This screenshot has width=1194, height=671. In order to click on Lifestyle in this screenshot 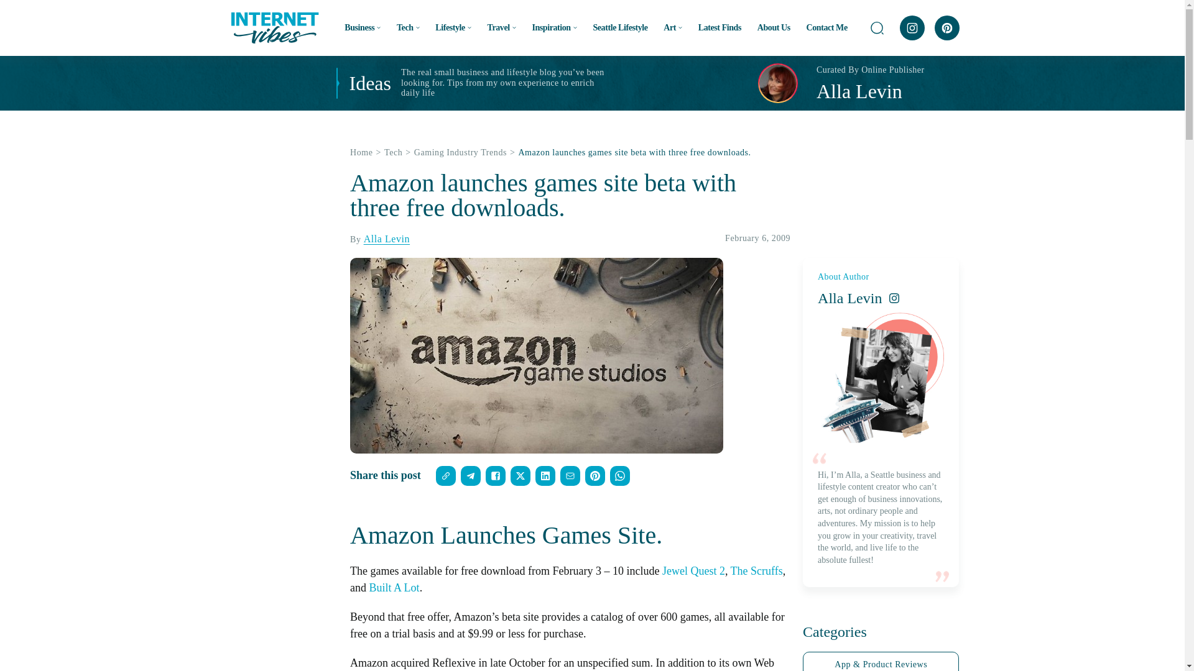, I will do `click(453, 27)`.